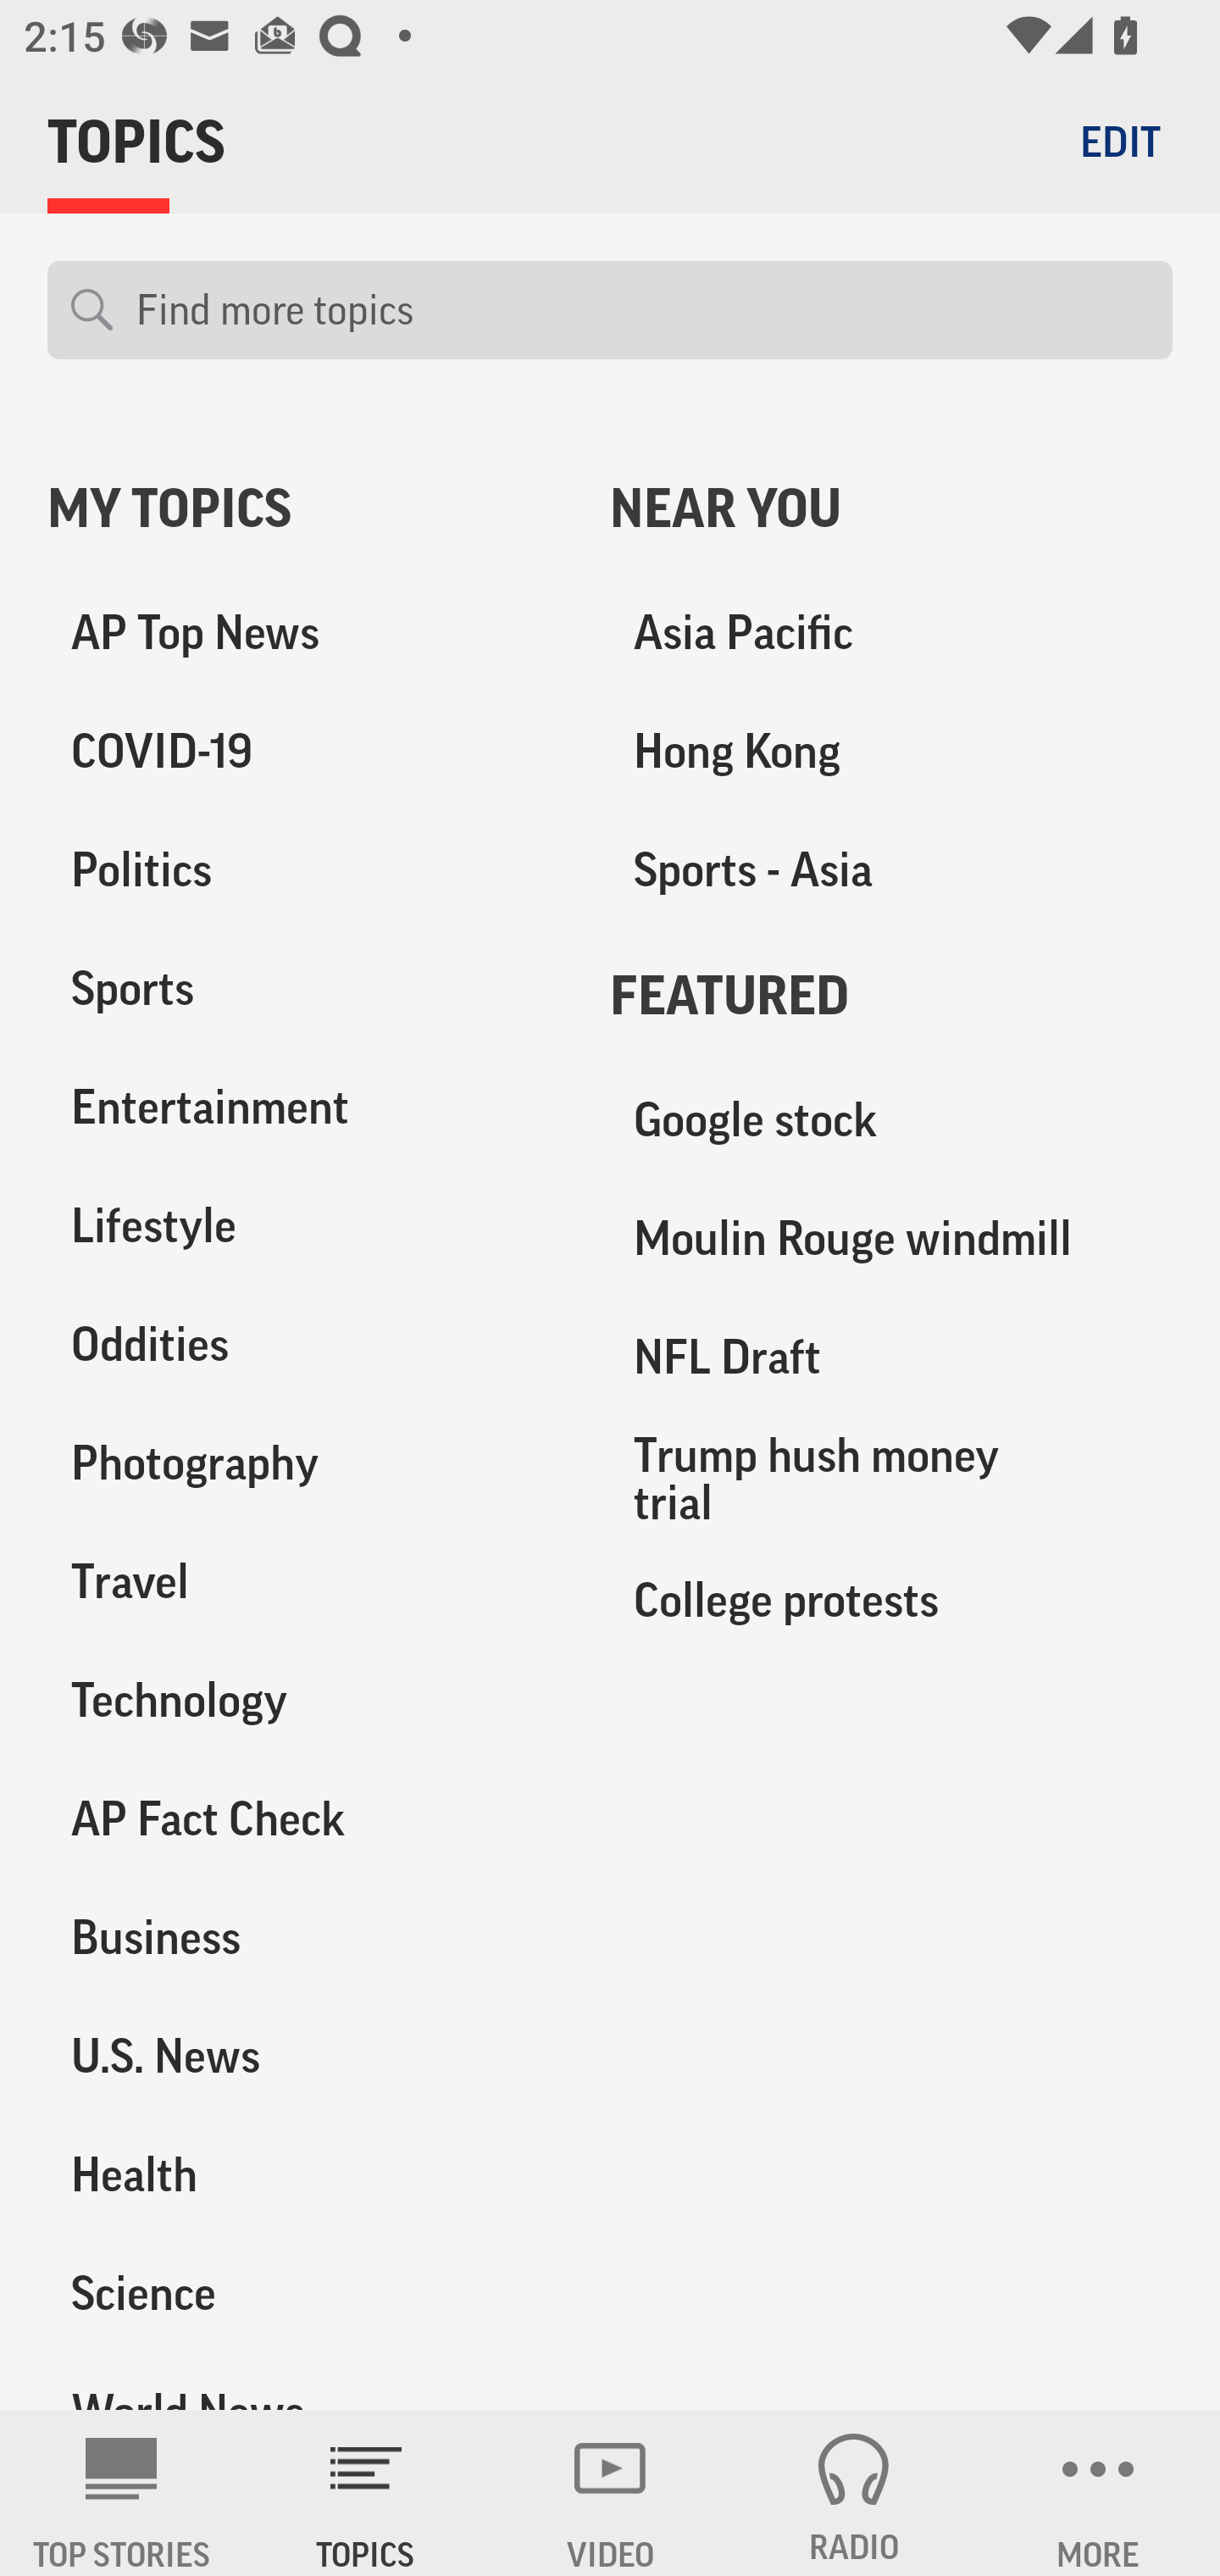 The image size is (1220, 2576). Describe the element at coordinates (305, 1108) in the screenshot. I see `Entertainment` at that location.